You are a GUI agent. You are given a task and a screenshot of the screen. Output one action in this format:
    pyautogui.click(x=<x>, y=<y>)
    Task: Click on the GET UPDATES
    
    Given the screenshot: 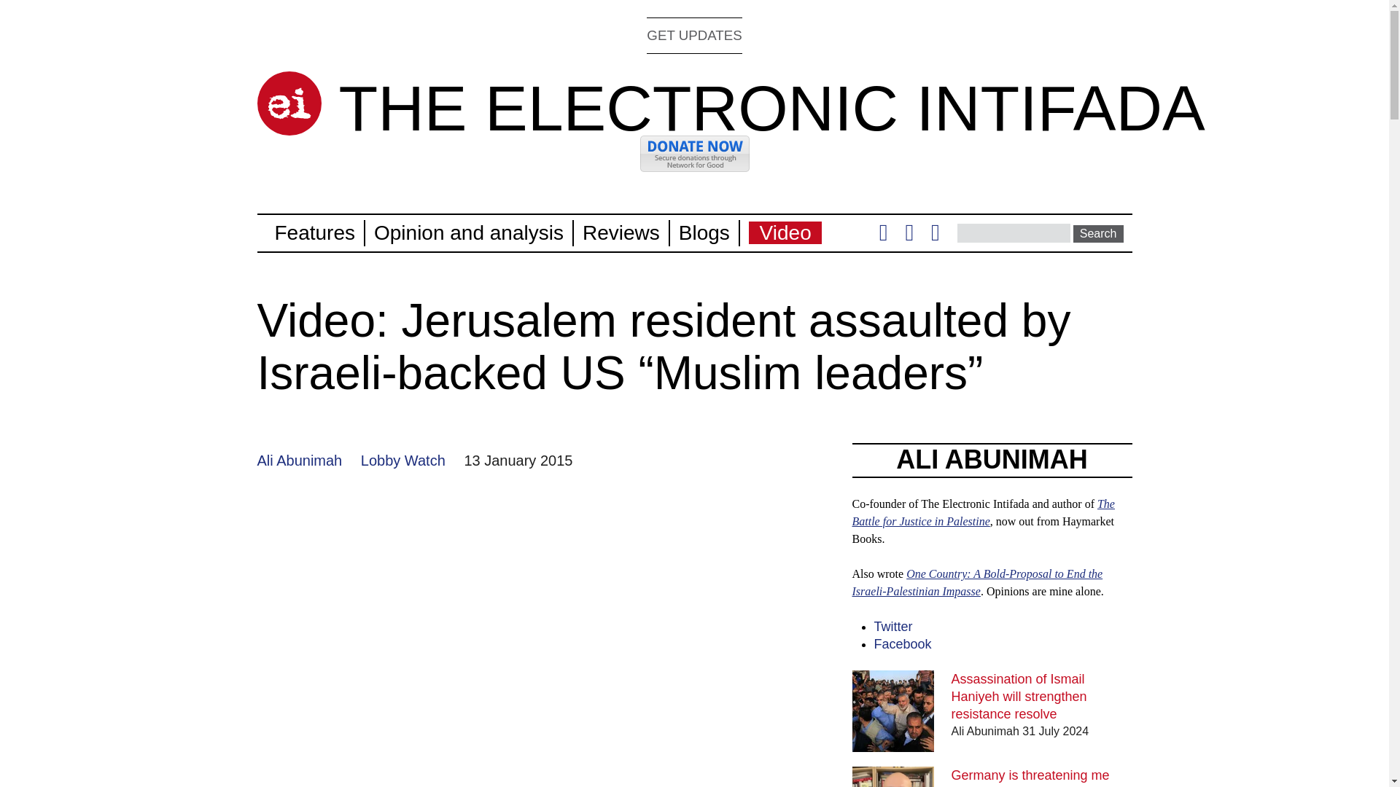 What is the action you would take?
    pyautogui.click(x=694, y=35)
    